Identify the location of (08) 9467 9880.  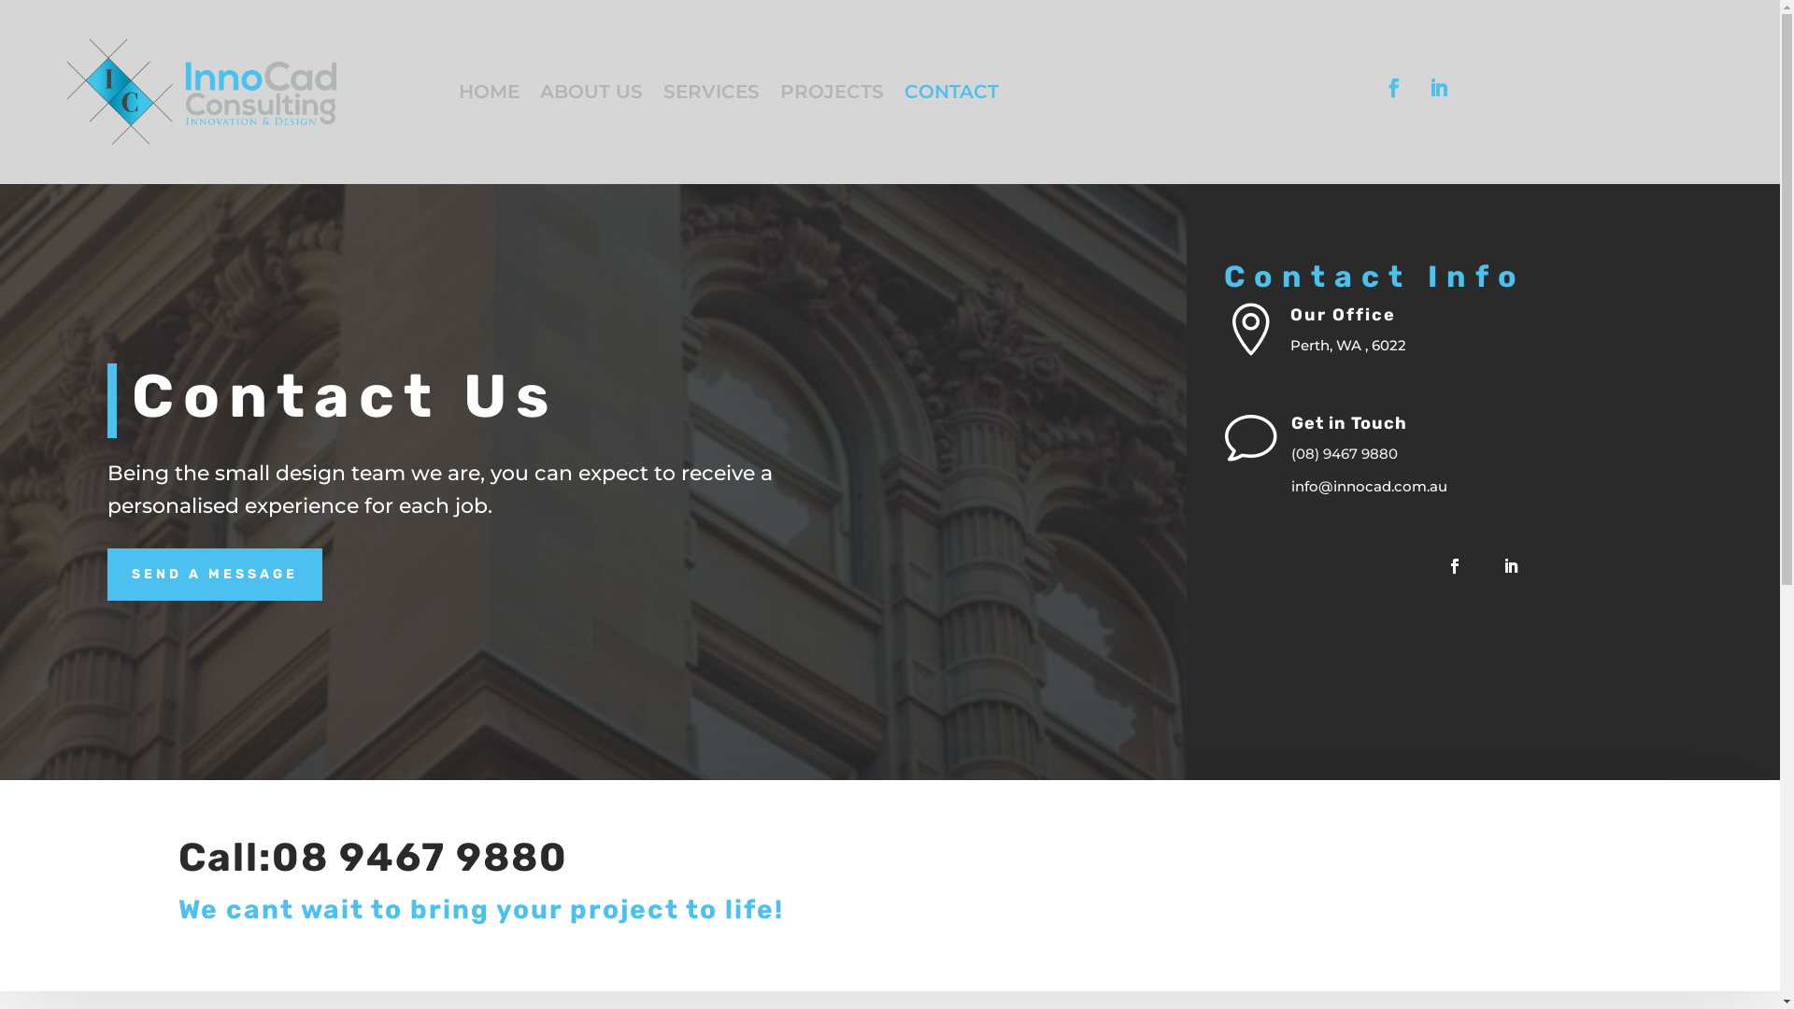
(1345, 454).